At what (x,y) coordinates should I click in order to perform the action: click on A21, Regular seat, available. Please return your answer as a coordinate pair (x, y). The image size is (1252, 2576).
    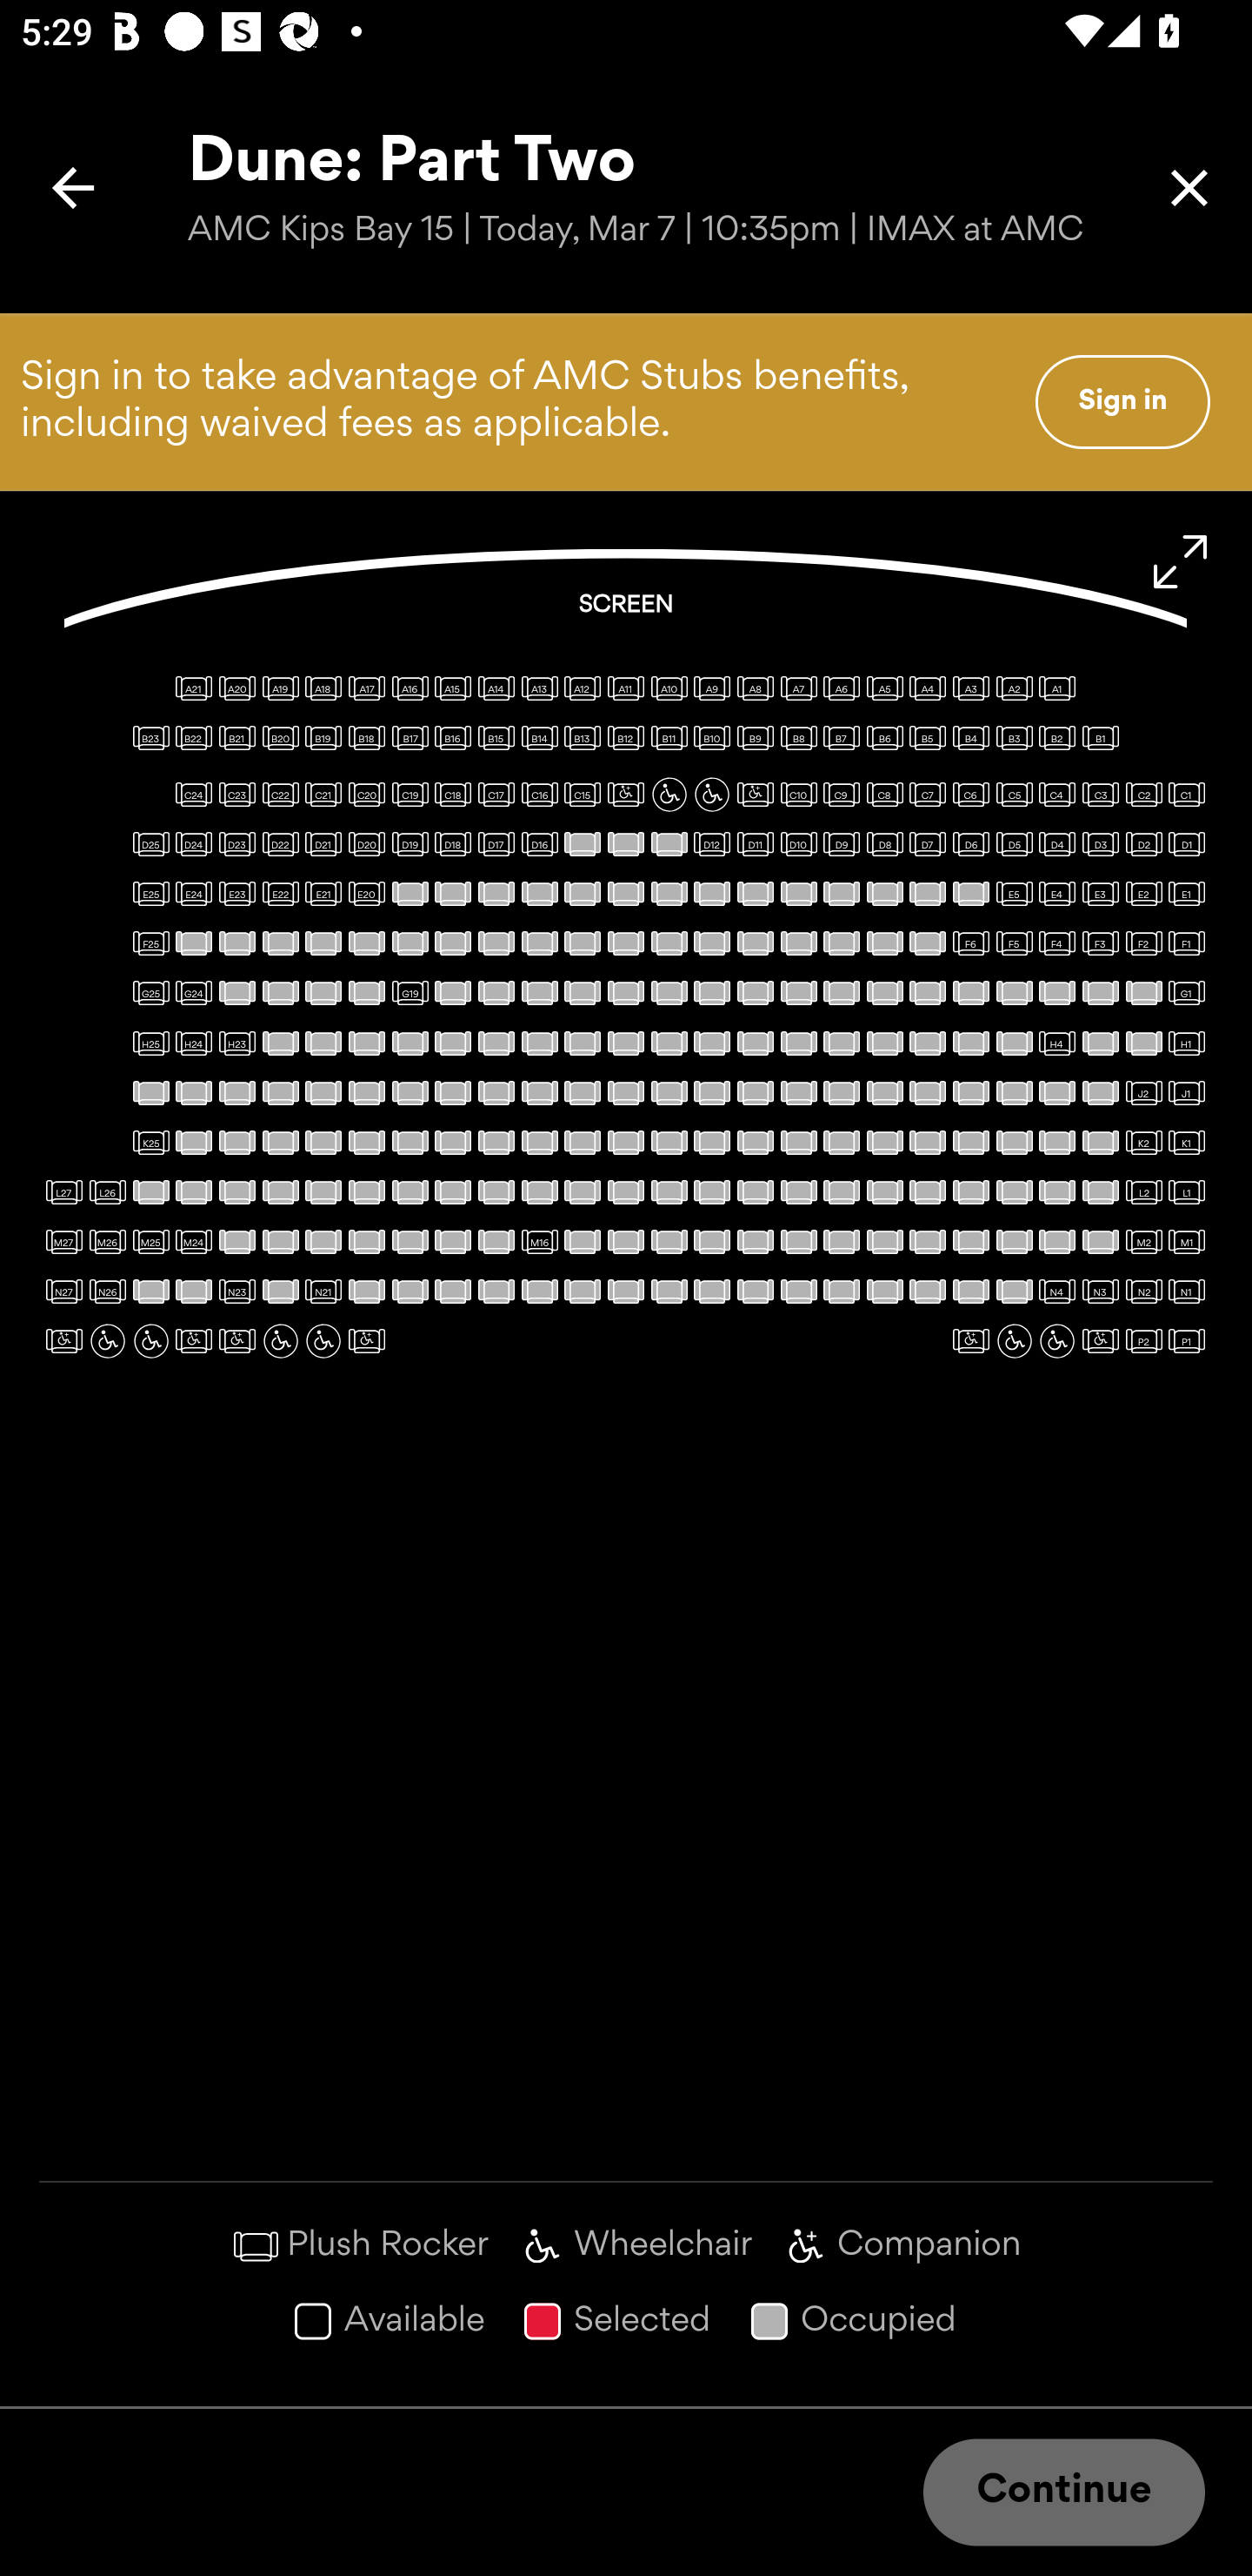
    Looking at the image, I should click on (193, 688).